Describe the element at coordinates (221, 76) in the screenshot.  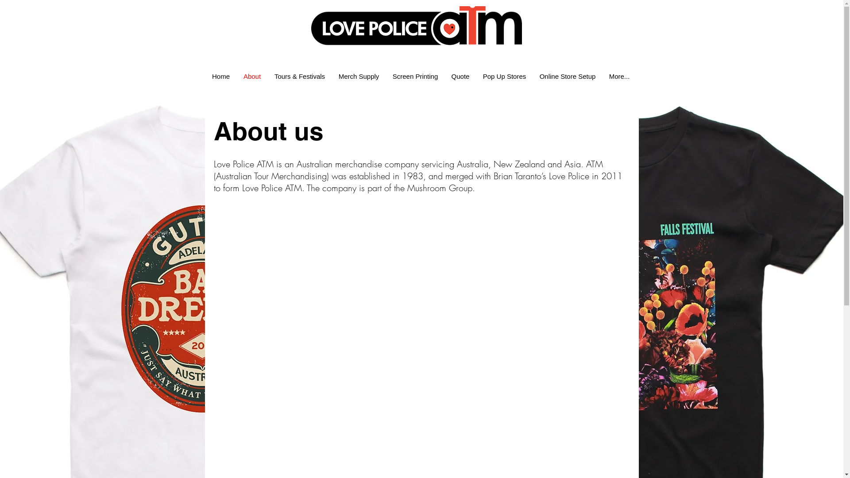
I see `Home` at that location.